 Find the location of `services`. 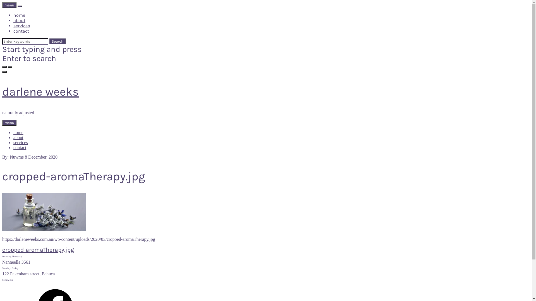

services is located at coordinates (21, 143).